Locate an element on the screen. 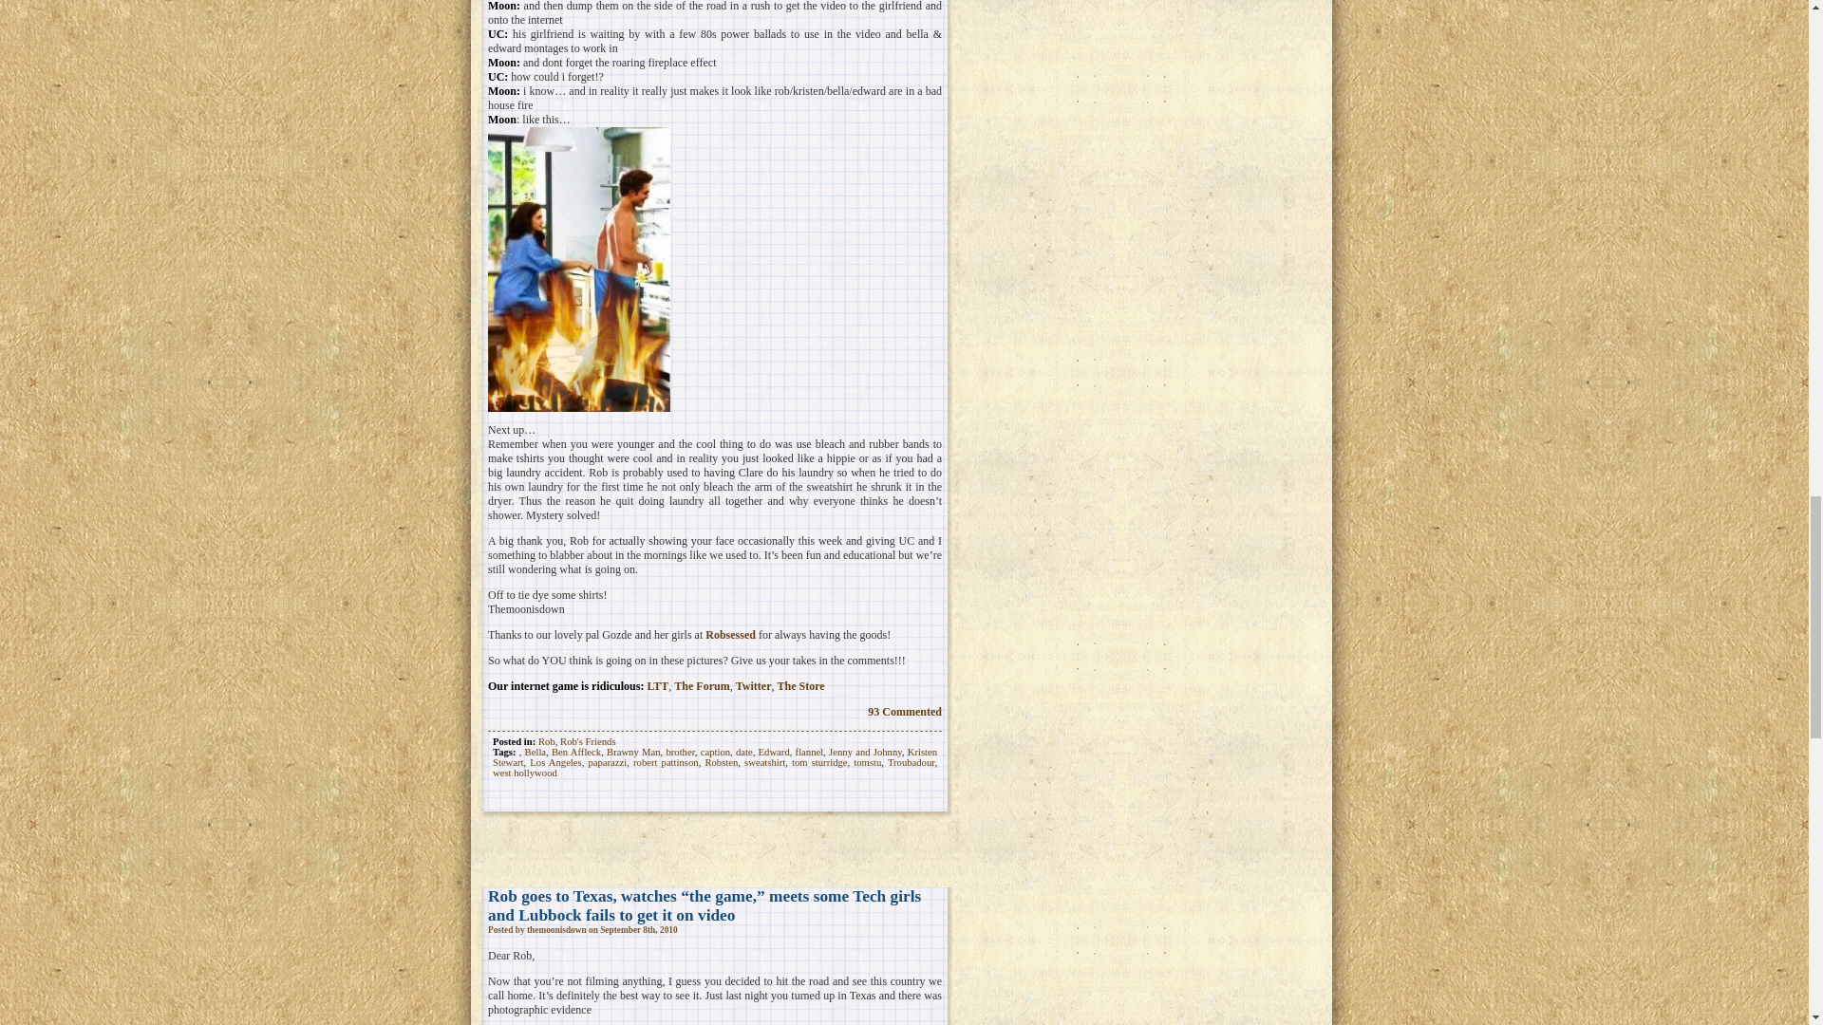 The width and height of the screenshot is (1823, 1025). brother is located at coordinates (680, 752).